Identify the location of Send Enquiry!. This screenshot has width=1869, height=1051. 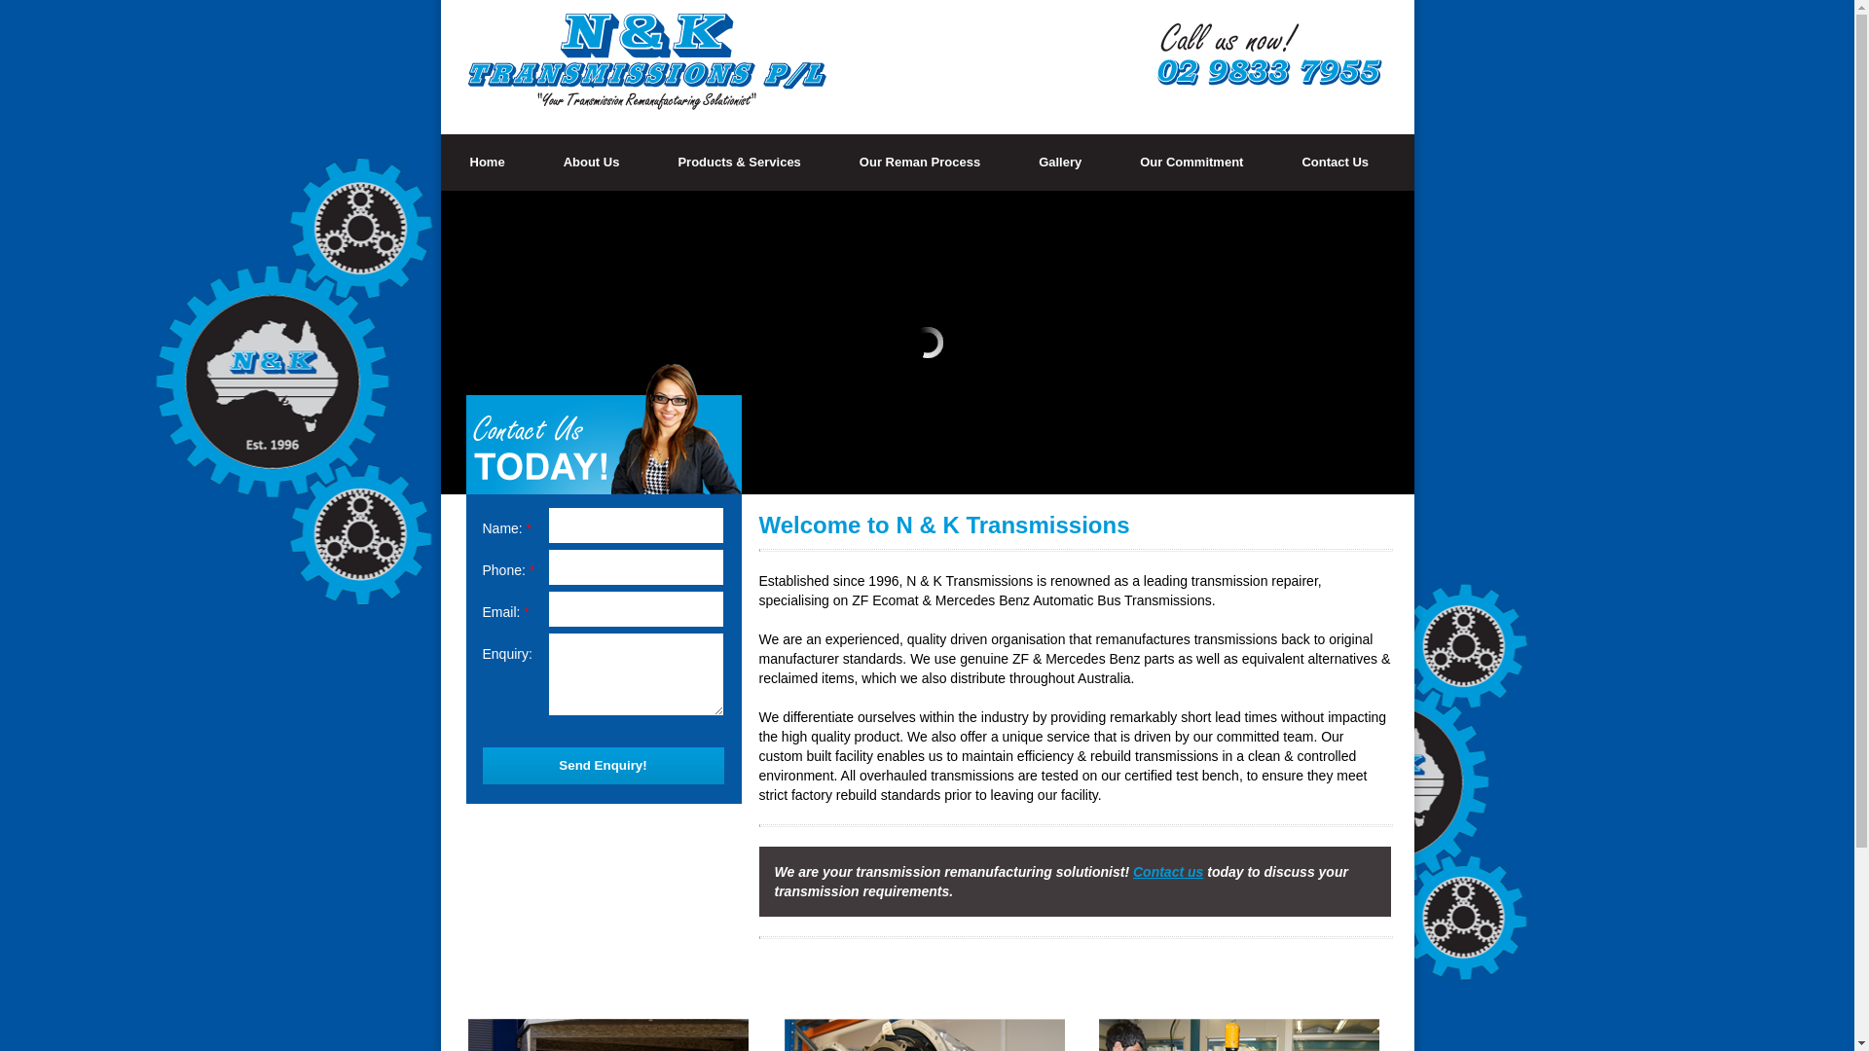
(604, 766).